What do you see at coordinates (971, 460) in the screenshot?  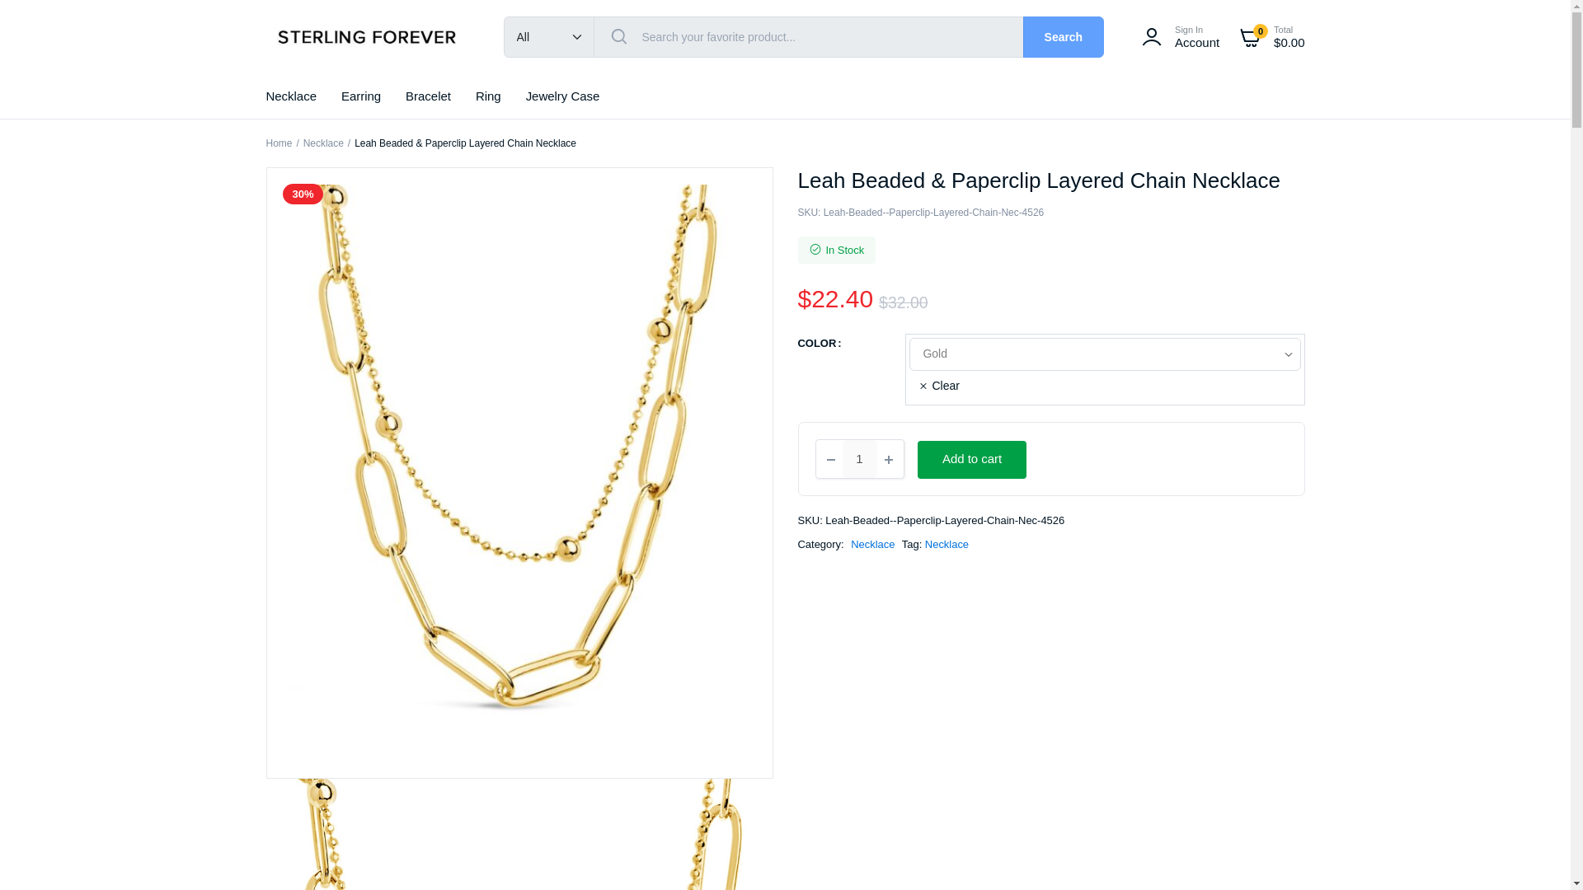 I see `Add to cart` at bounding box center [971, 460].